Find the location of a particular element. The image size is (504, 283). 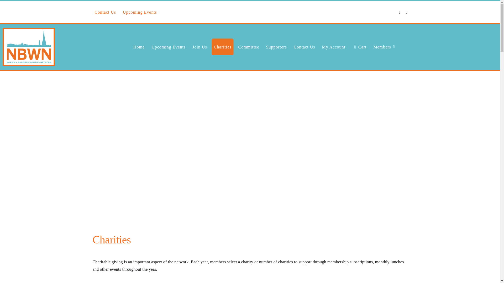

Contact Us is located at coordinates (304, 47).